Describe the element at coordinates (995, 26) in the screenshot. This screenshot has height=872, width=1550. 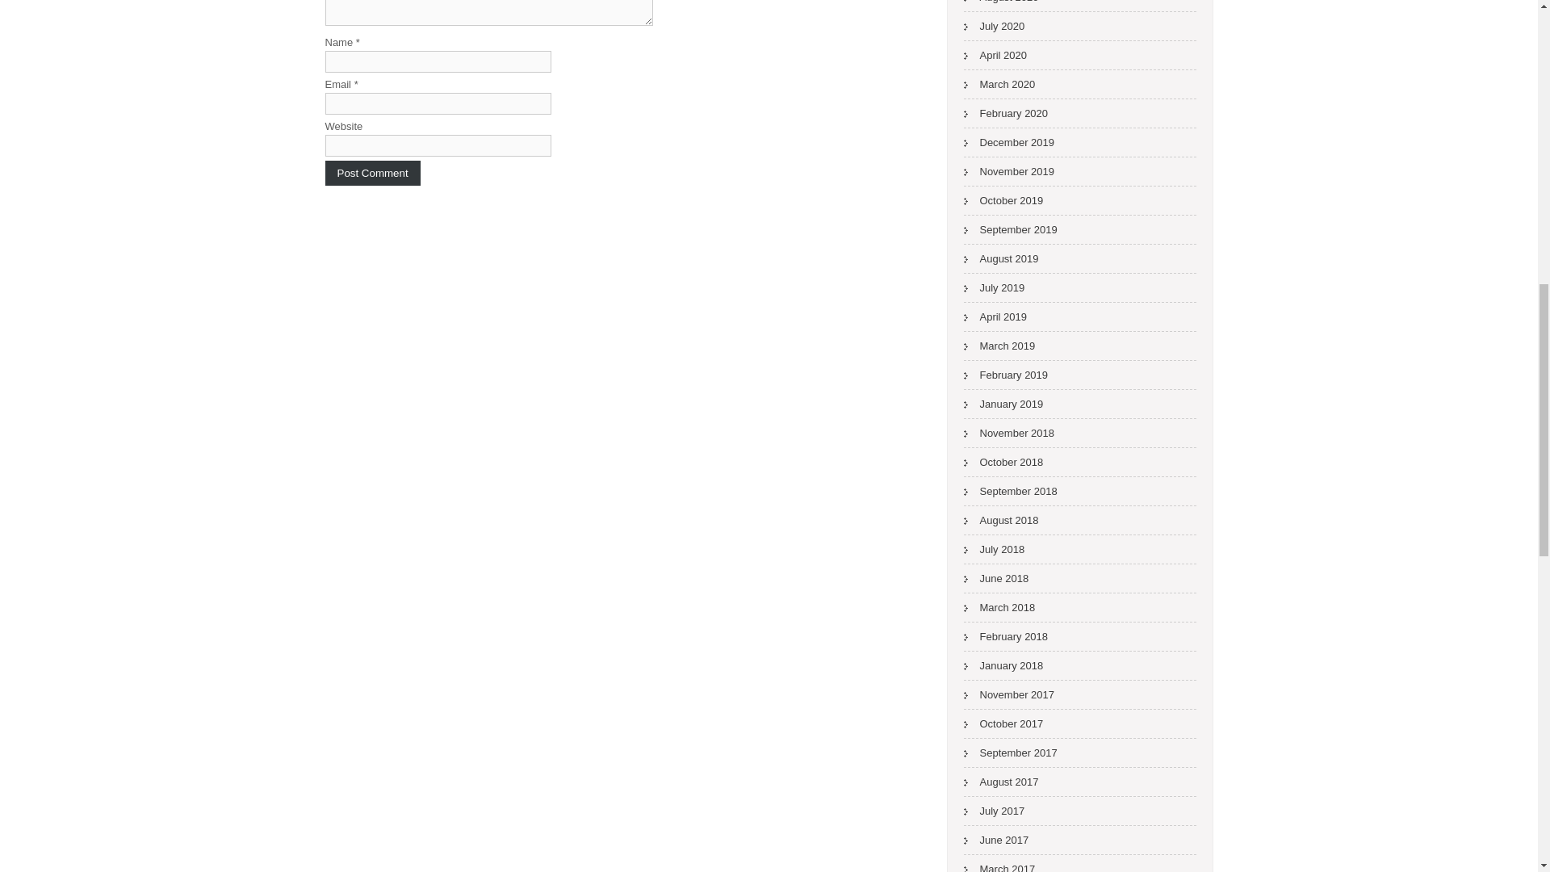
I see `July 2020` at that location.